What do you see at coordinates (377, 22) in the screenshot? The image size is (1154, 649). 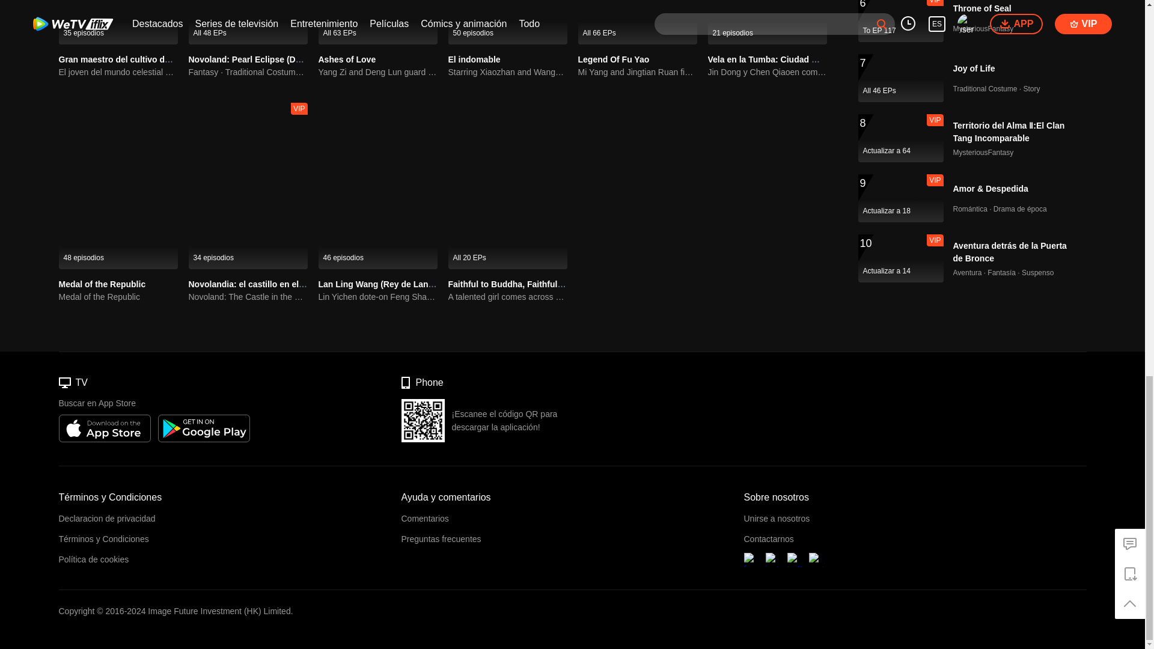 I see `Ashes of Love` at bounding box center [377, 22].